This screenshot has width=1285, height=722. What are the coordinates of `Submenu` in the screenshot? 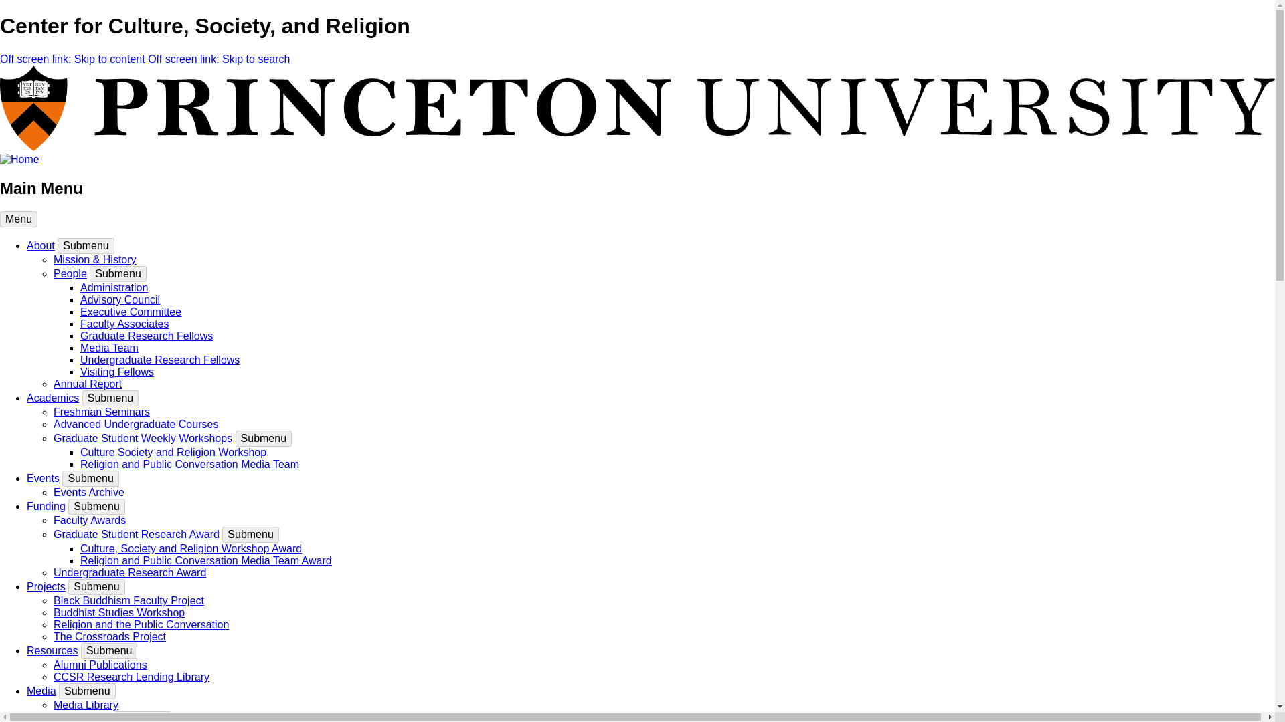 It's located at (96, 587).